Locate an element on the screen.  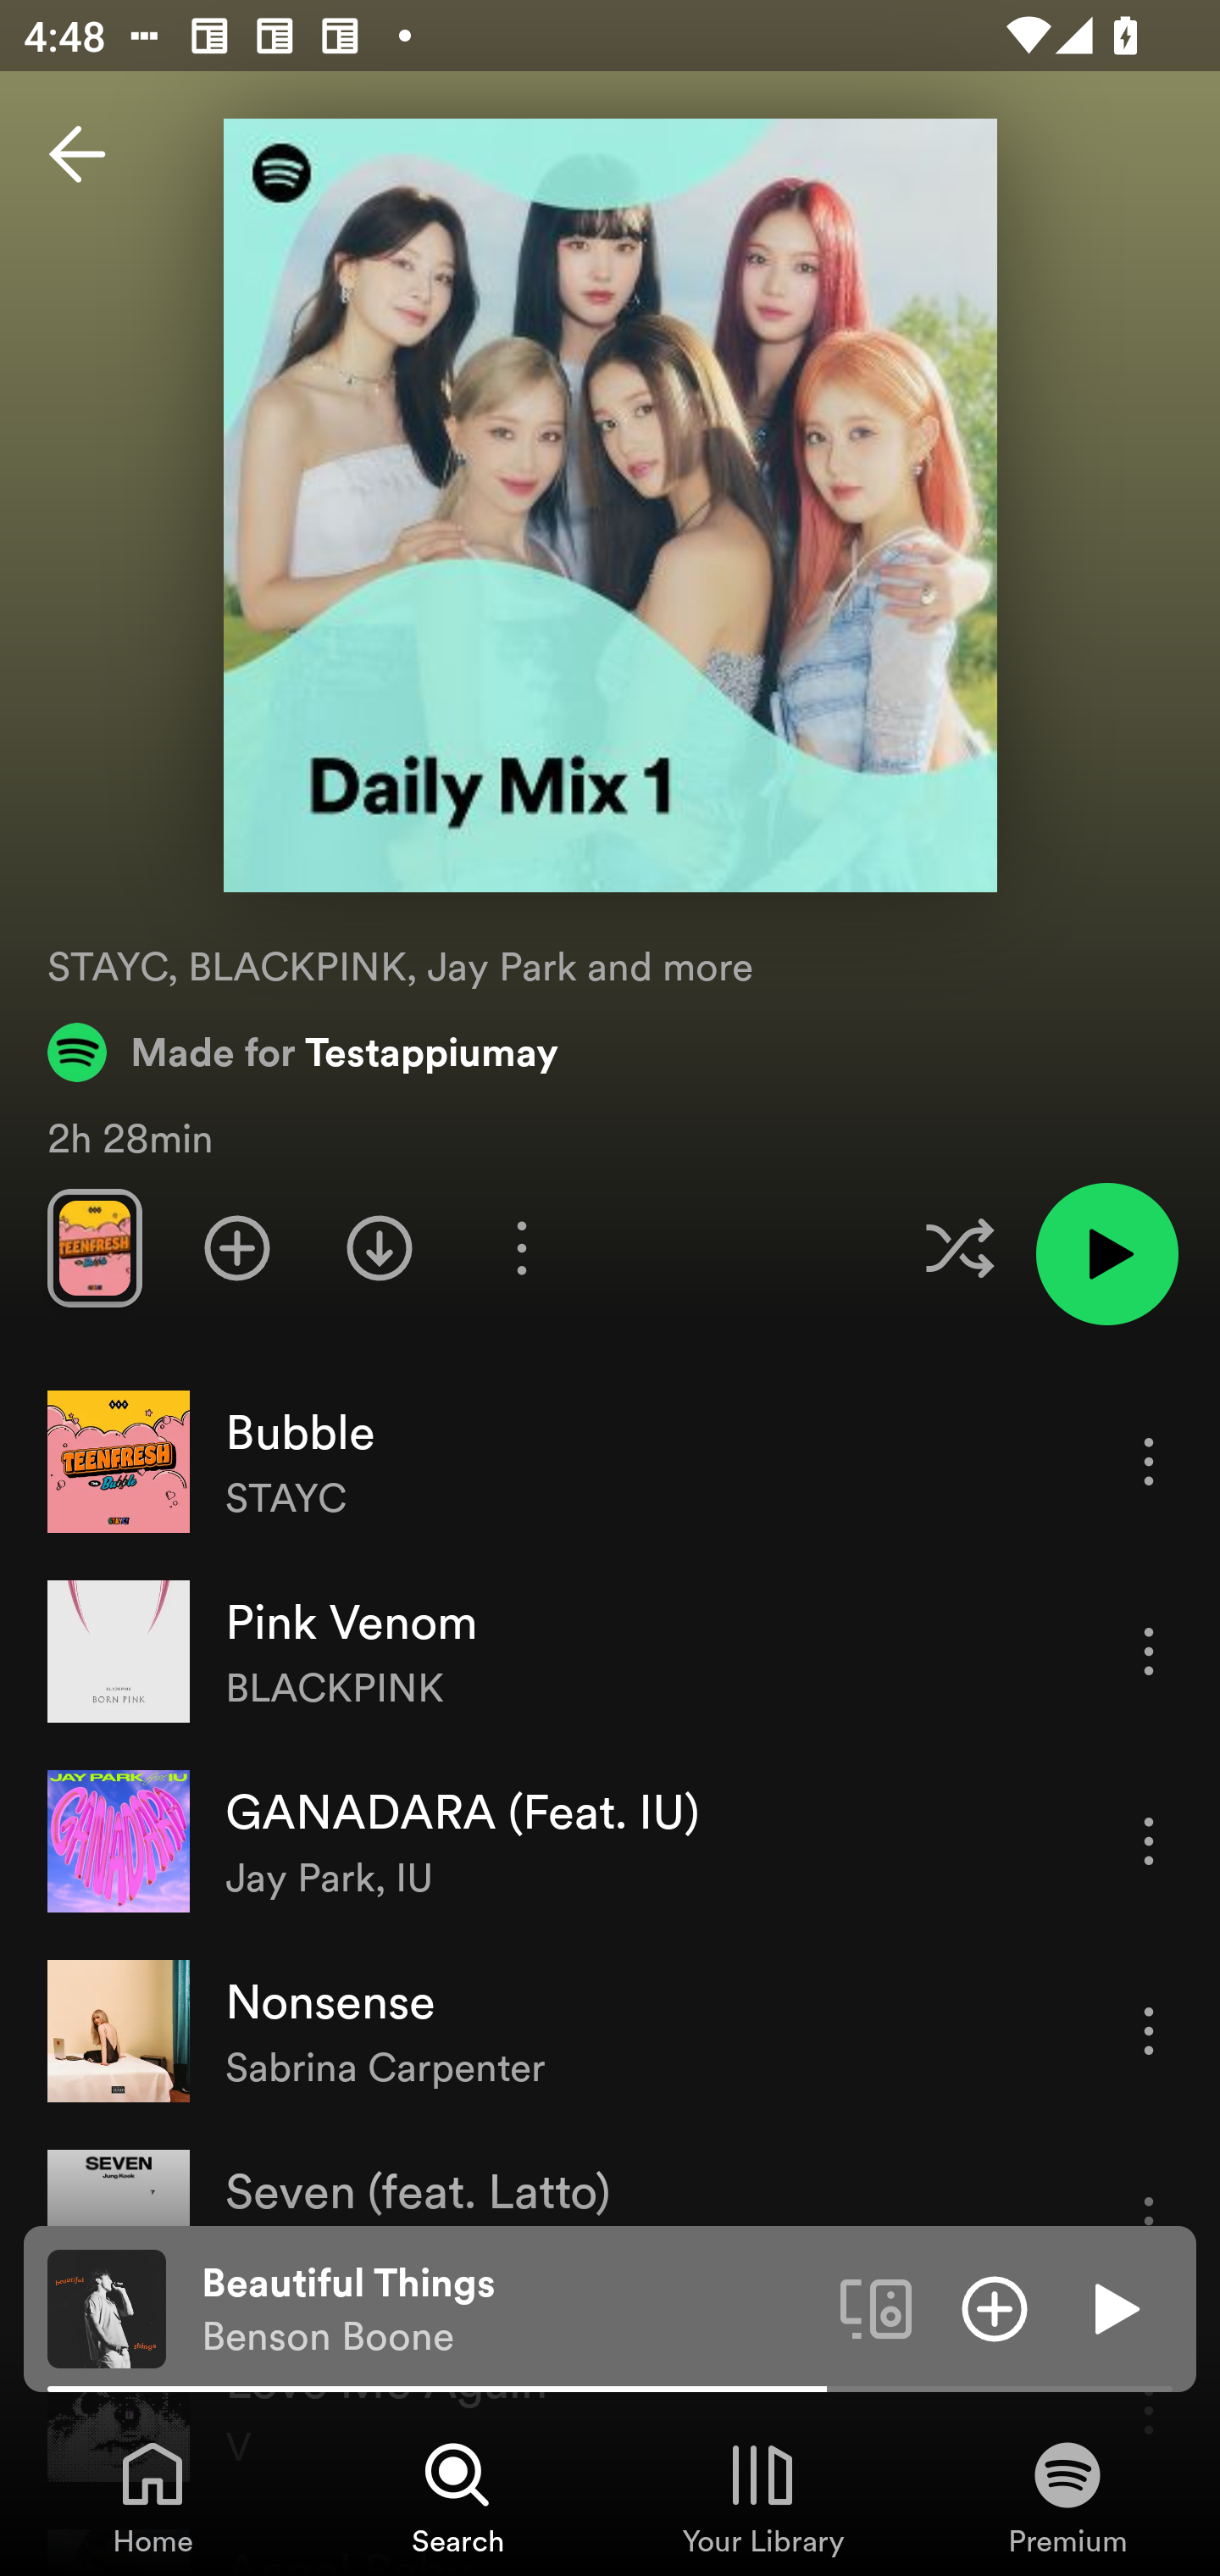
Bubble STAYC More options for song Bubble is located at coordinates (610, 1462).